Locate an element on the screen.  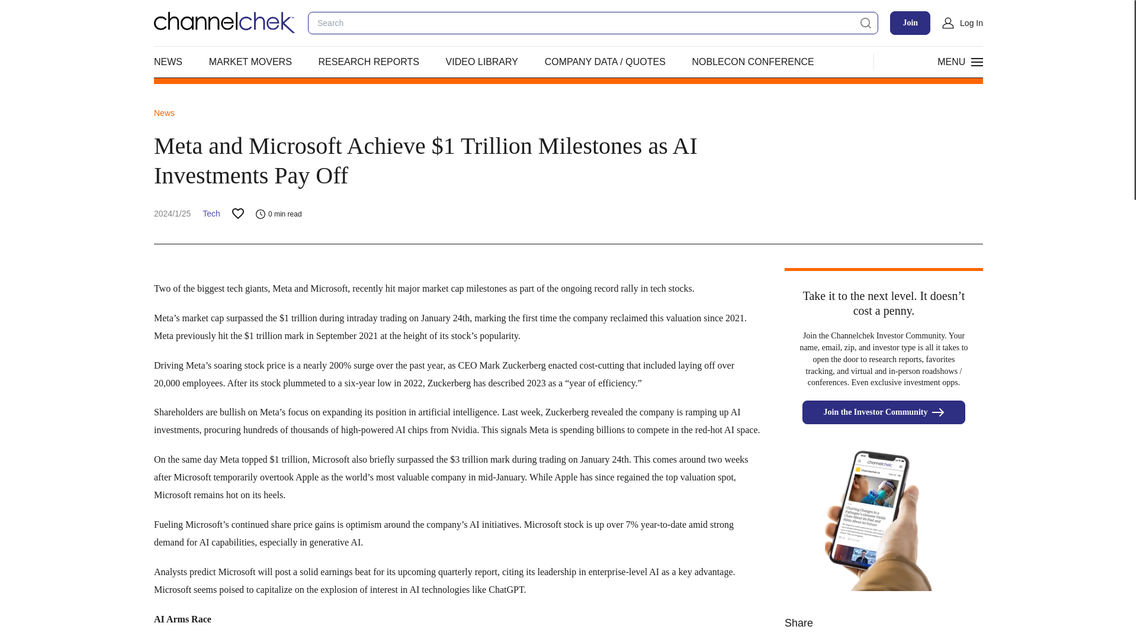
Join is located at coordinates (910, 23).